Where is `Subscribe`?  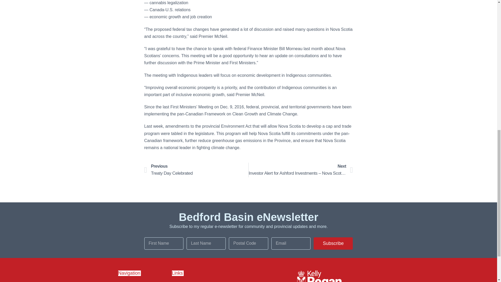
Subscribe is located at coordinates (333, 243).